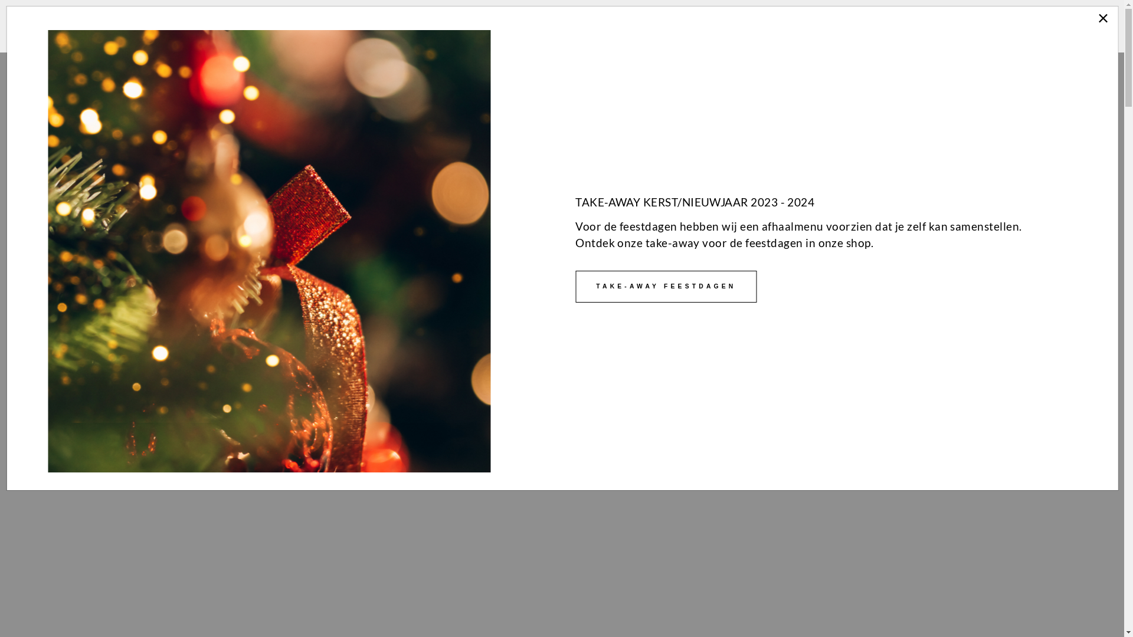 The width and height of the screenshot is (1133, 637). What do you see at coordinates (710, 28) in the screenshot?
I see `FEESTDAGEN` at bounding box center [710, 28].